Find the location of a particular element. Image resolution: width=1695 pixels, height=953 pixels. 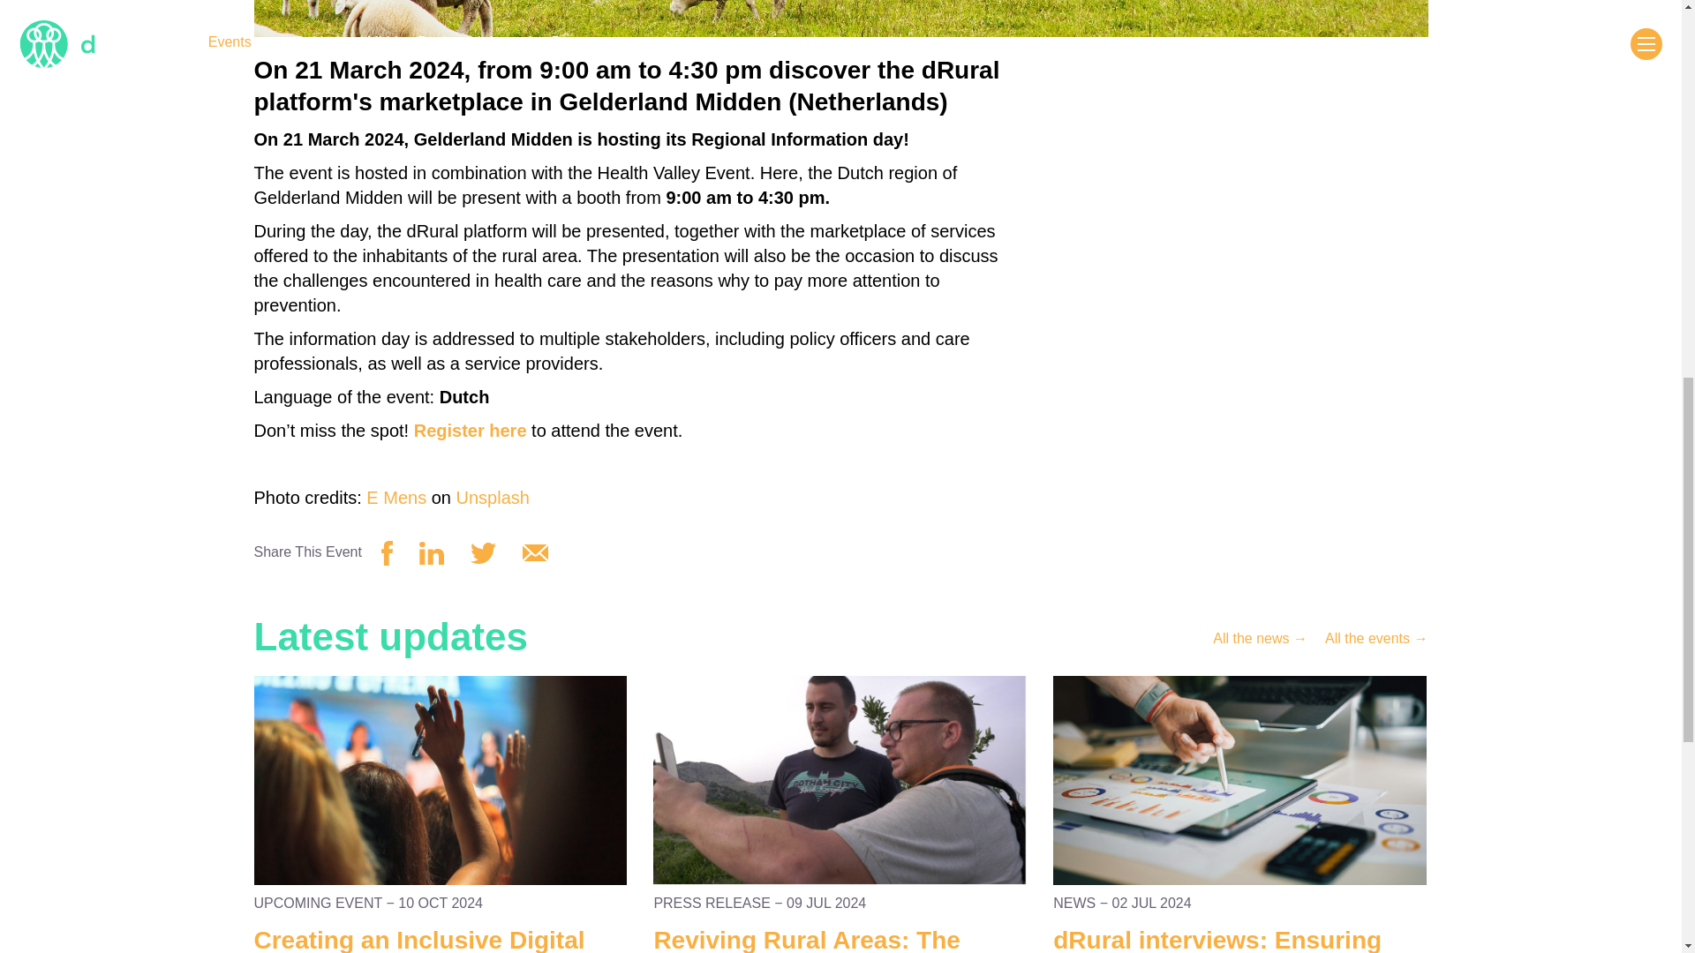

E Mens is located at coordinates (395, 497).